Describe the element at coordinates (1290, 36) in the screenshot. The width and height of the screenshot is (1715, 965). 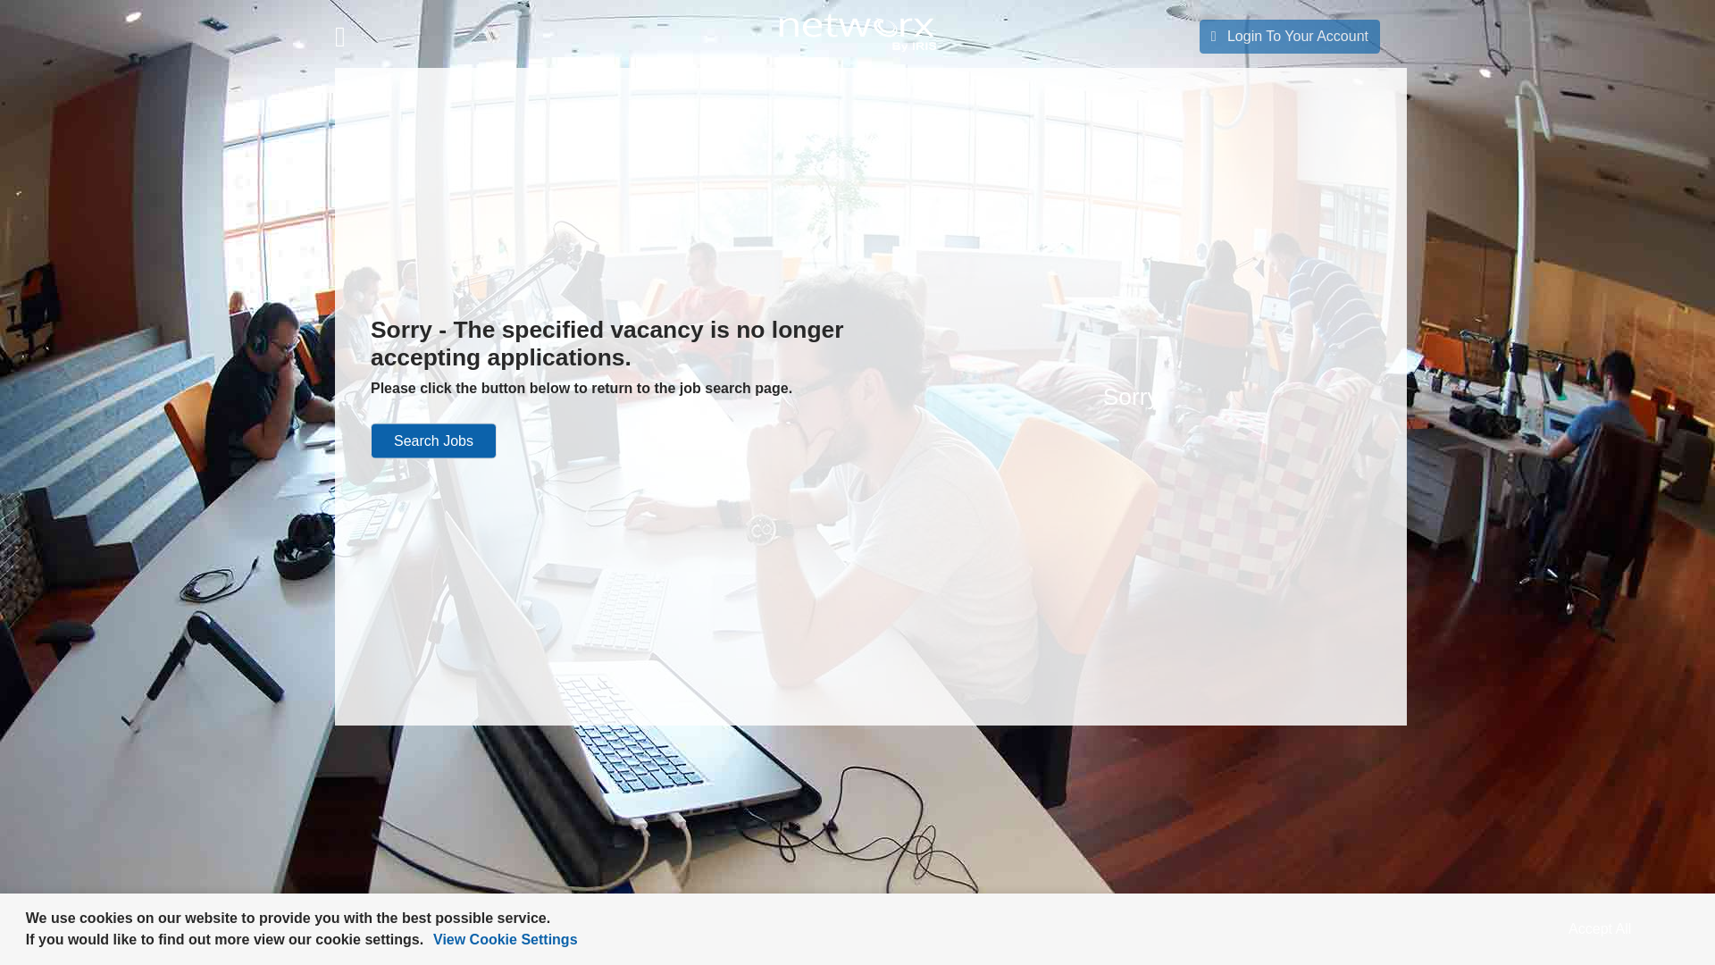
I see `Login To Your Account` at that location.